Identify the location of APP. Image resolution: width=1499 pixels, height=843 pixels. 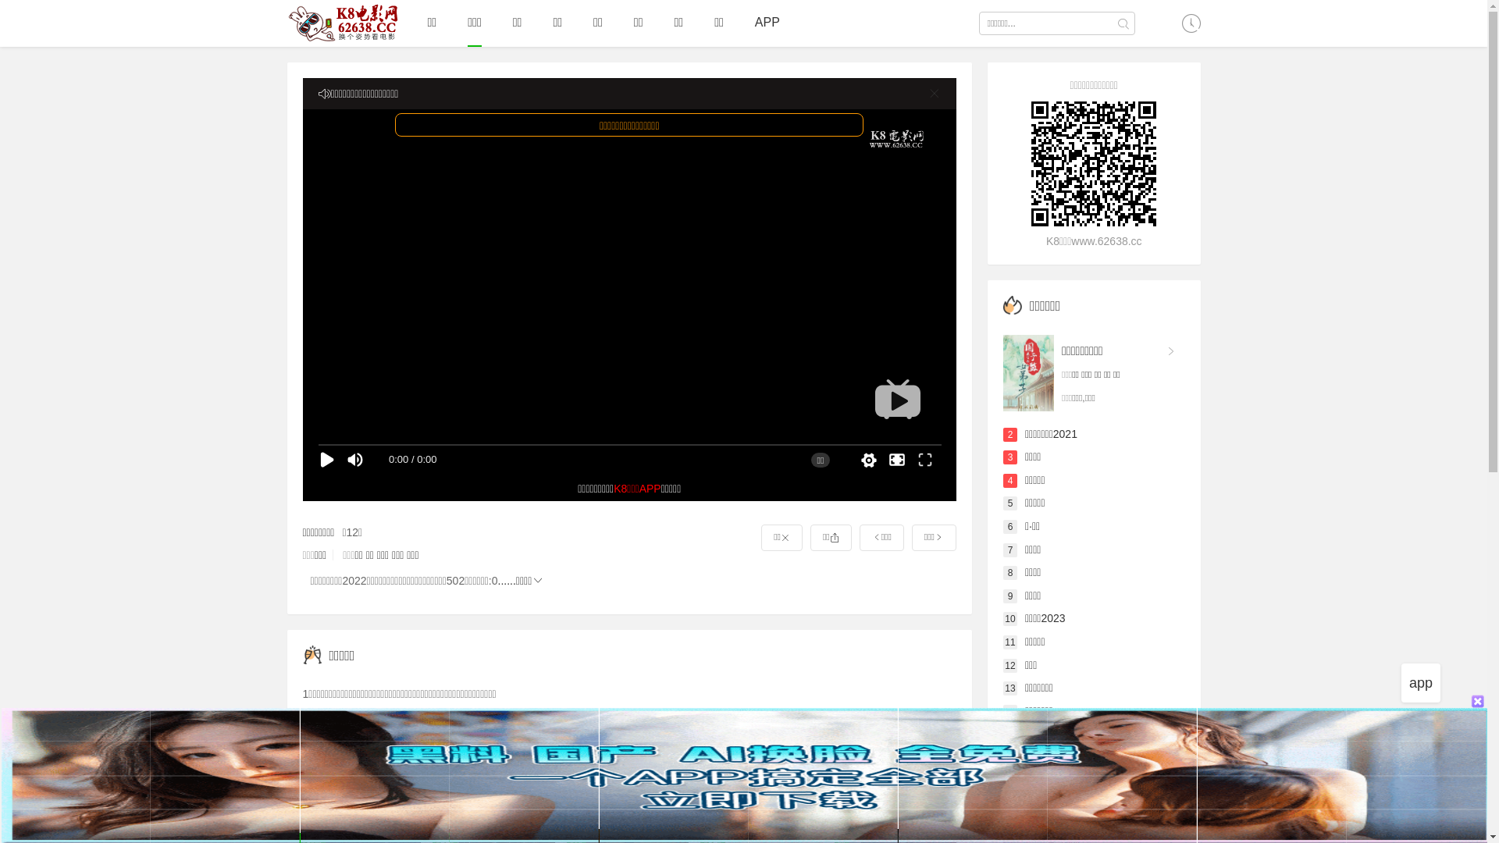
(767, 23).